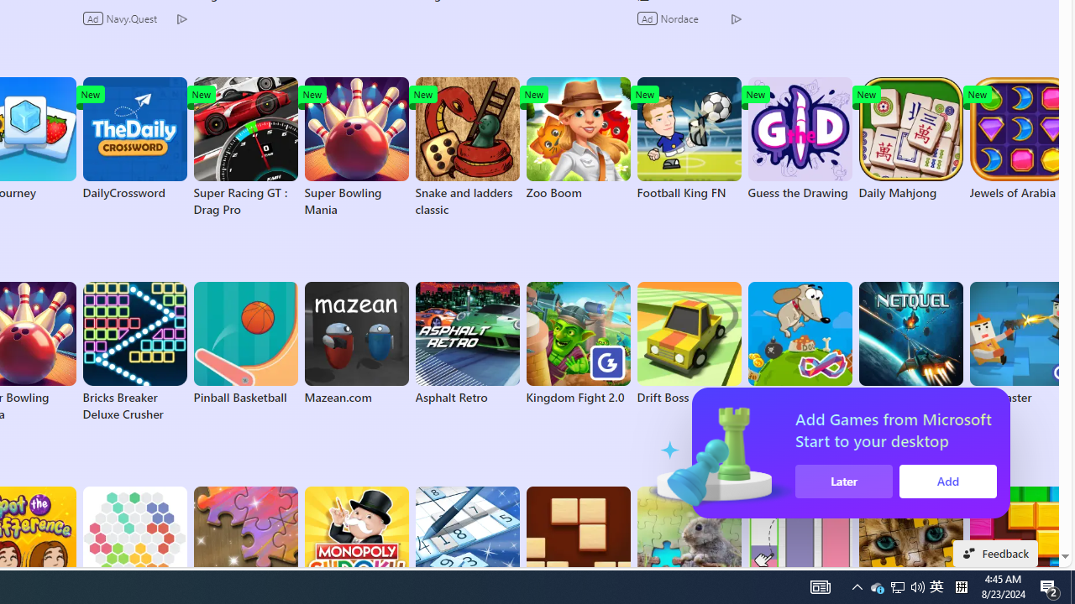  What do you see at coordinates (467, 344) in the screenshot?
I see `Asphalt Retro` at bounding box center [467, 344].